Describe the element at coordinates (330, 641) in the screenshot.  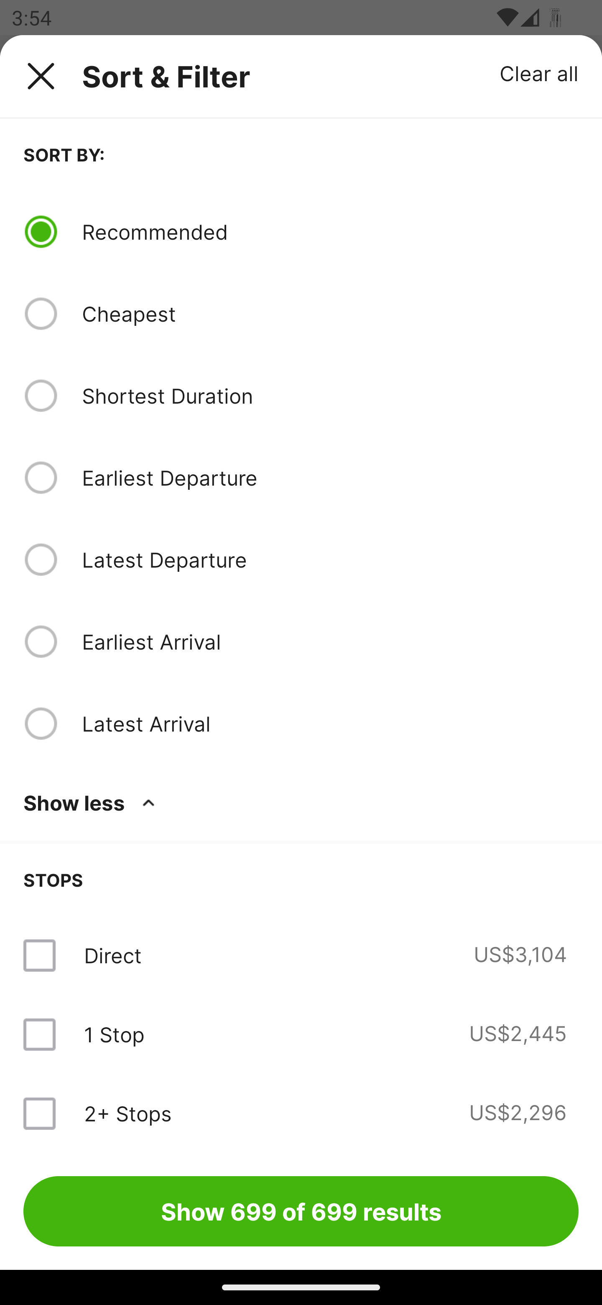
I see `Earliest Arrival` at that location.